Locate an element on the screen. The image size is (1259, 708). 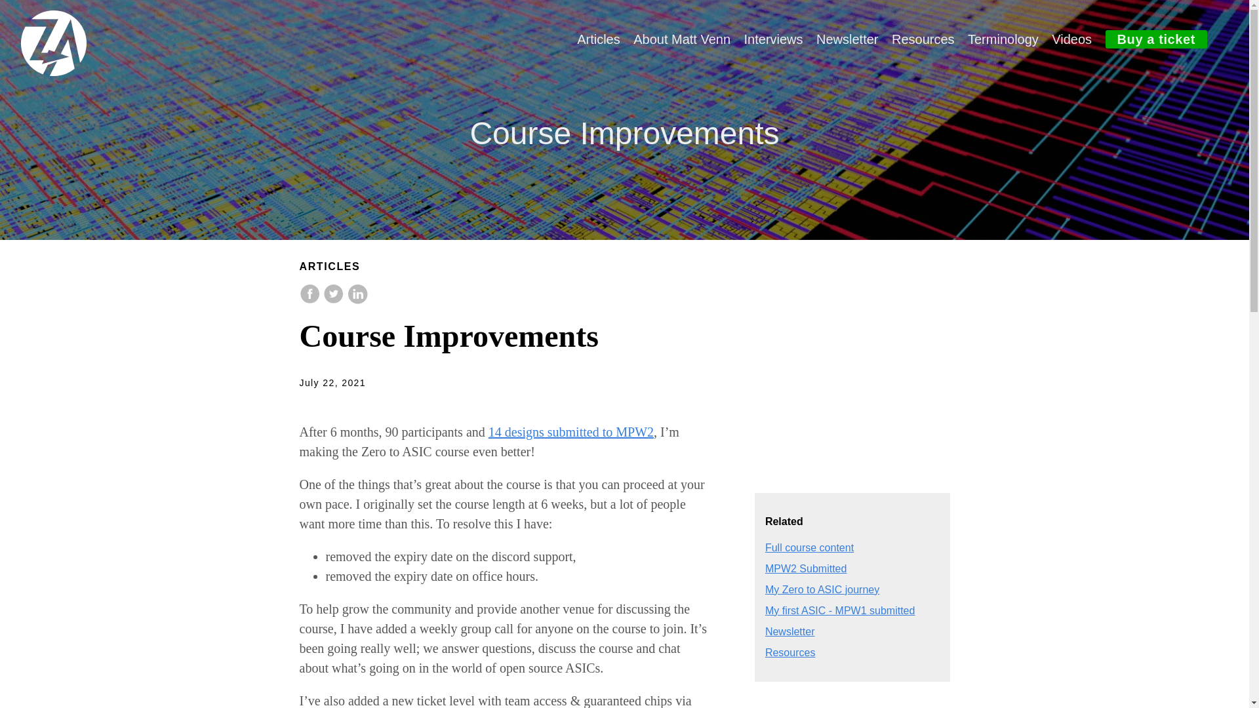
Articles page is located at coordinates (598, 39).